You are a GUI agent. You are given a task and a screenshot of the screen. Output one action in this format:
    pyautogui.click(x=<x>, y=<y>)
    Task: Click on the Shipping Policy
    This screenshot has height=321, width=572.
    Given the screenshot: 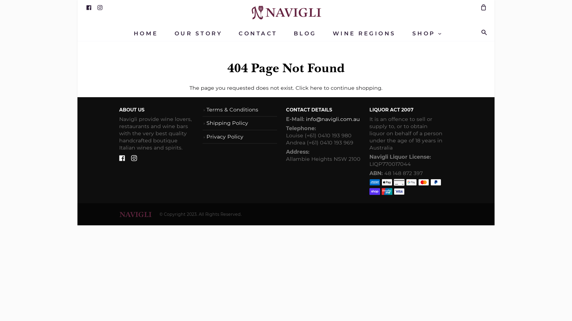 What is the action you would take?
    pyautogui.click(x=227, y=123)
    